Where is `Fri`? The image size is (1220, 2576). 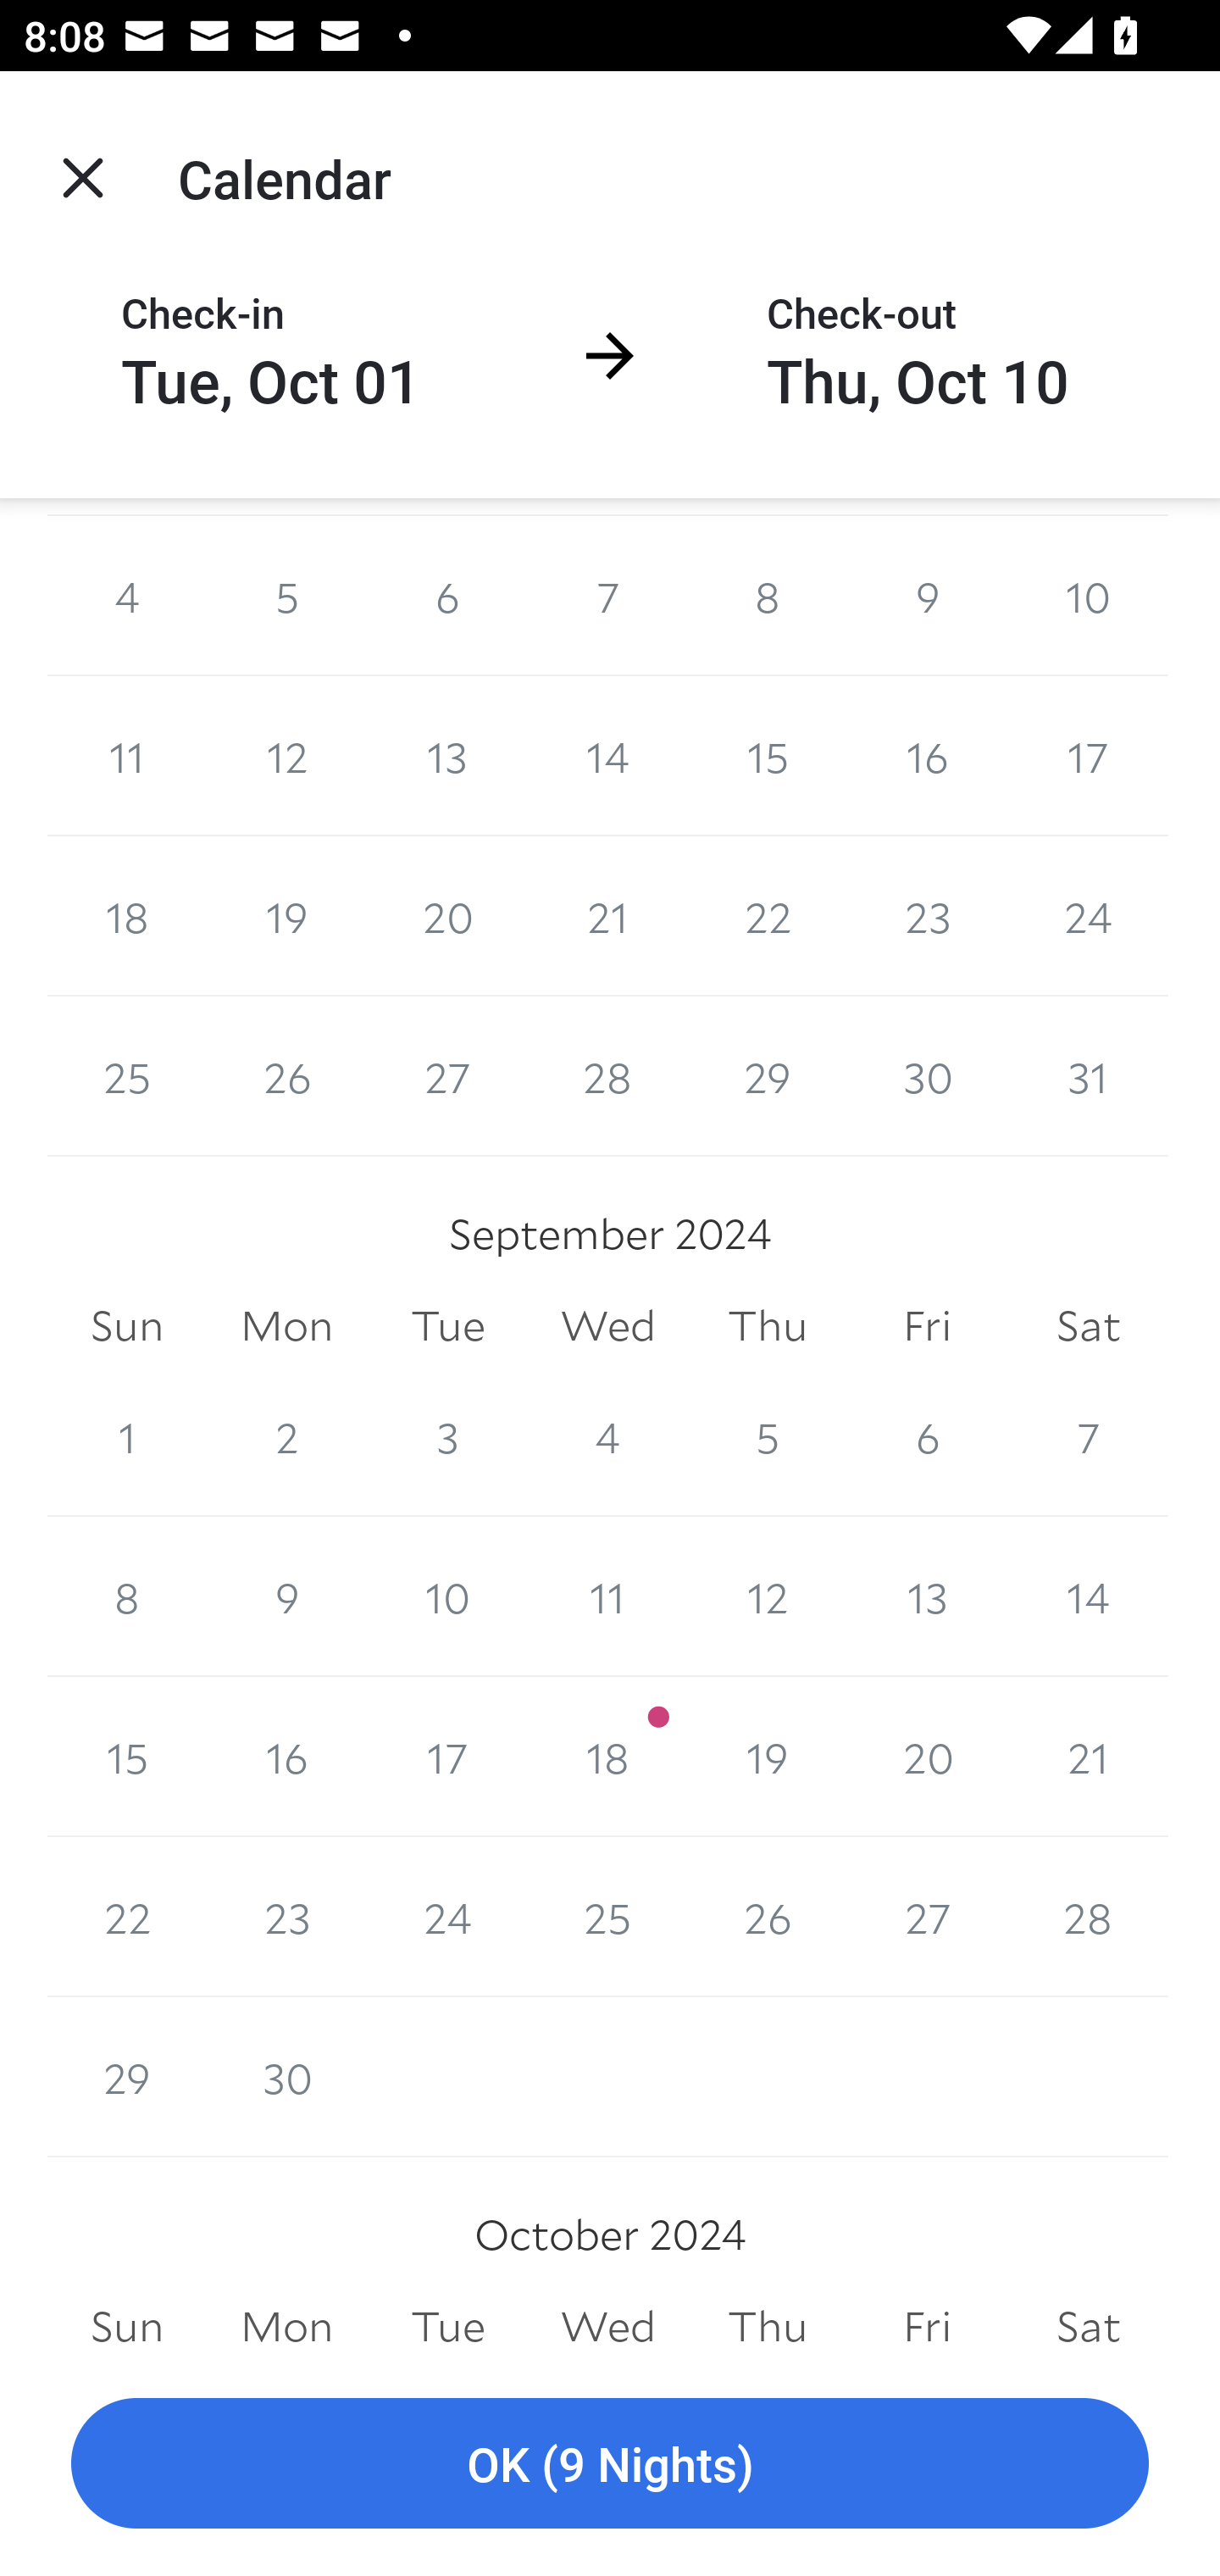 Fri is located at coordinates (927, 1327).